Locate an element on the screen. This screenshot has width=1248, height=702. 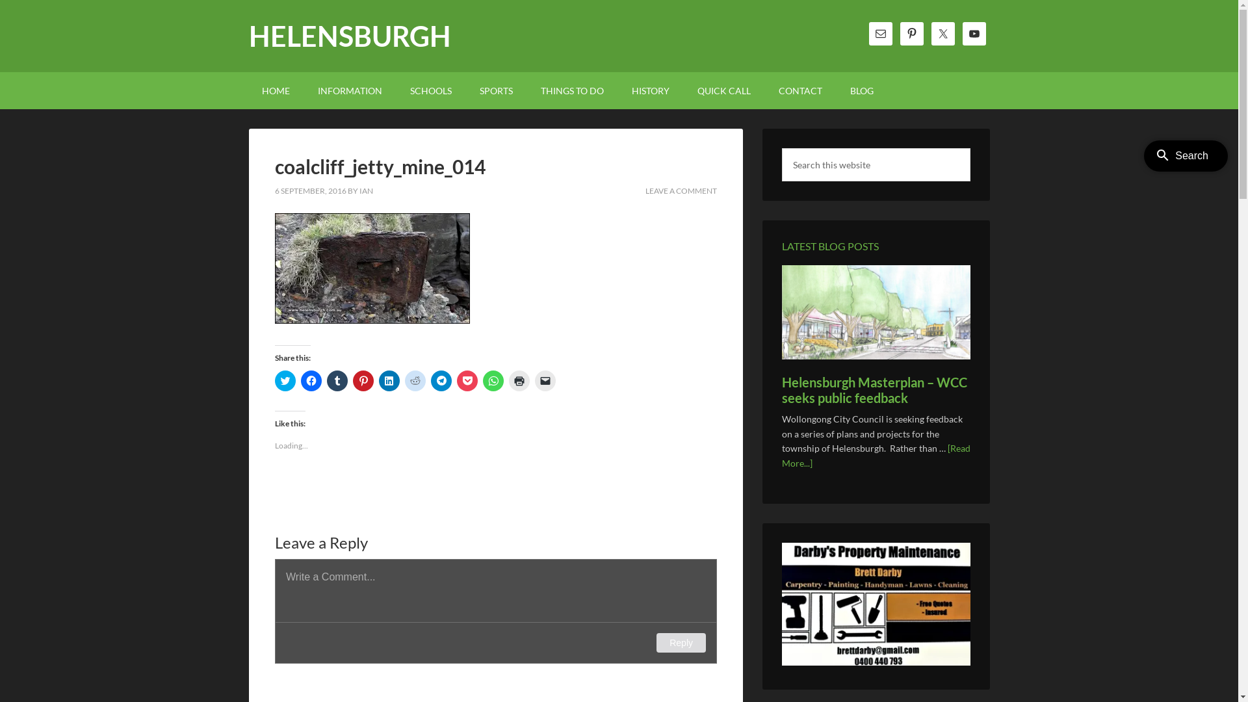
Click to print (Opens in new window) is located at coordinates (519, 381).